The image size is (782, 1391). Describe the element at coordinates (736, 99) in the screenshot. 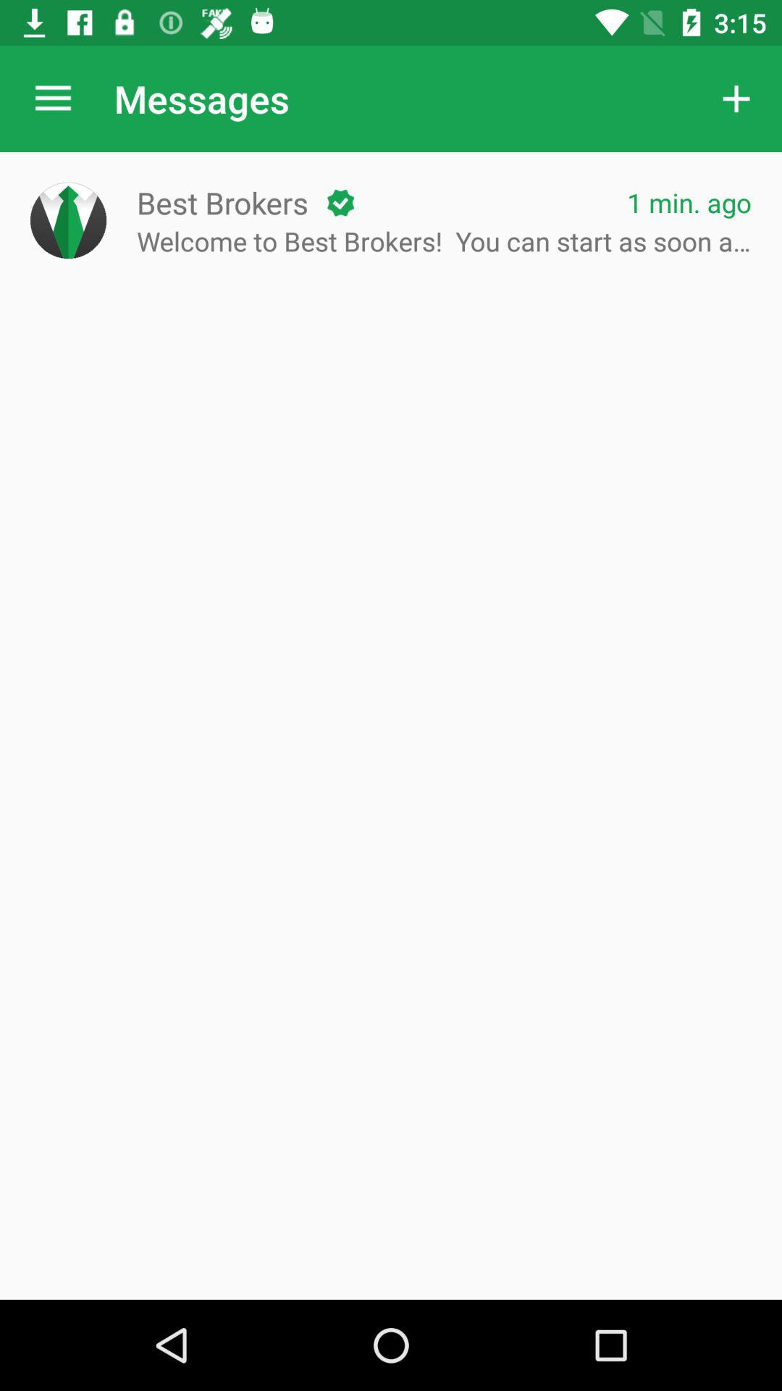

I see `tap the item next to the messages item` at that location.